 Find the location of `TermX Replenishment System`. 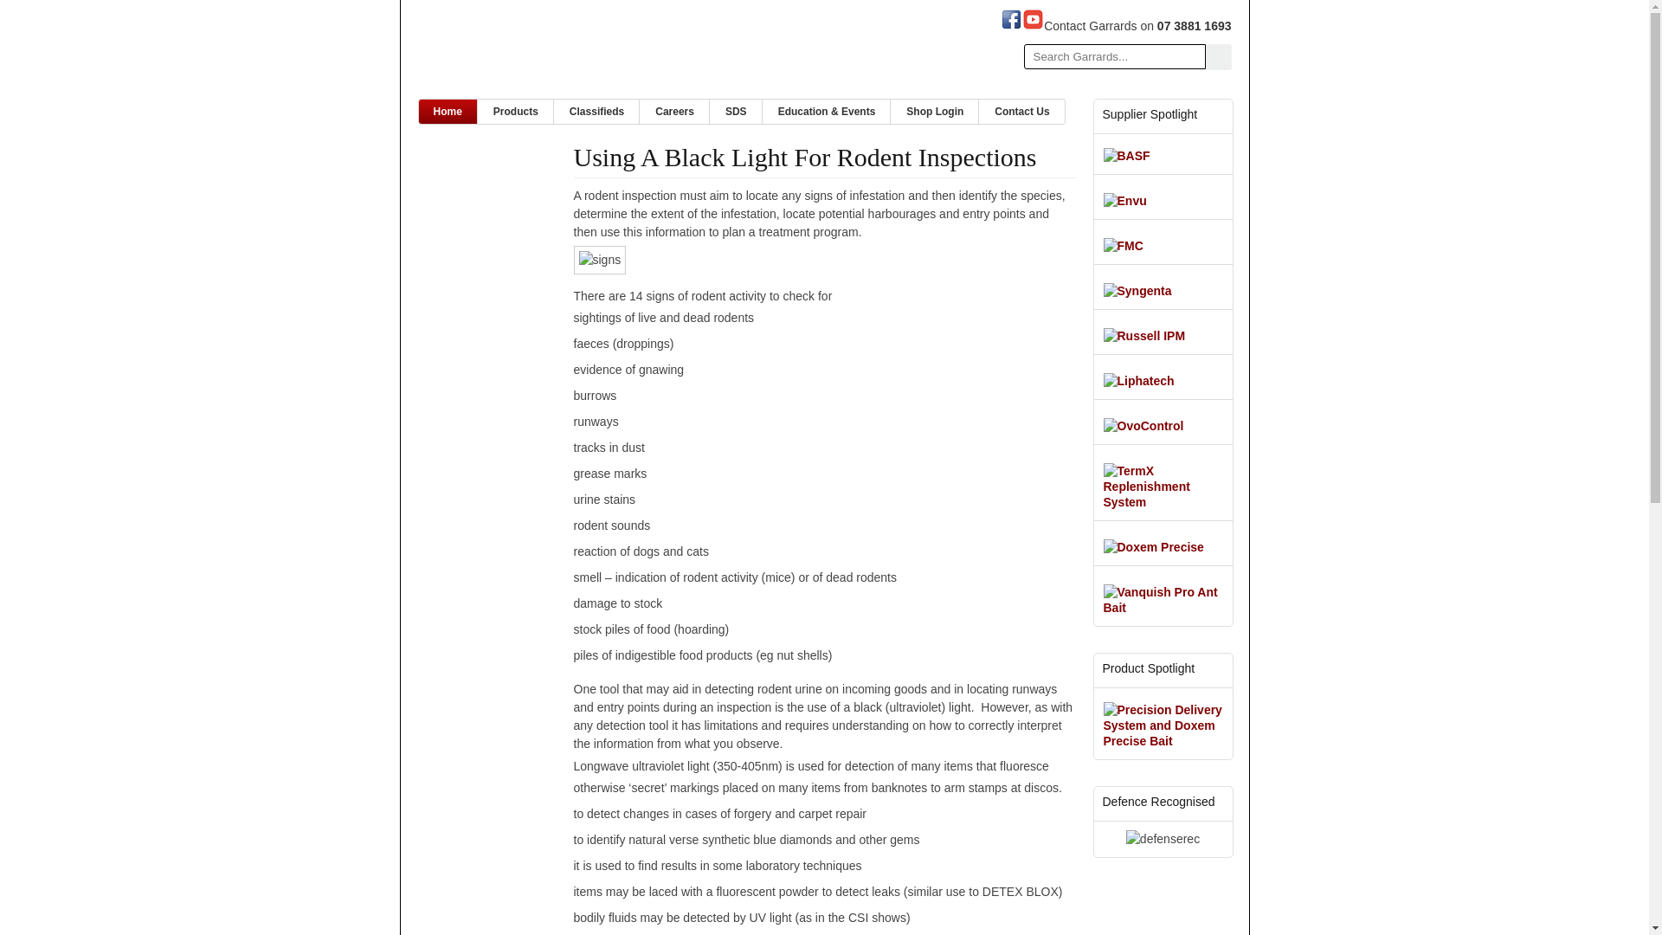

TermX Replenishment System is located at coordinates (1163, 502).